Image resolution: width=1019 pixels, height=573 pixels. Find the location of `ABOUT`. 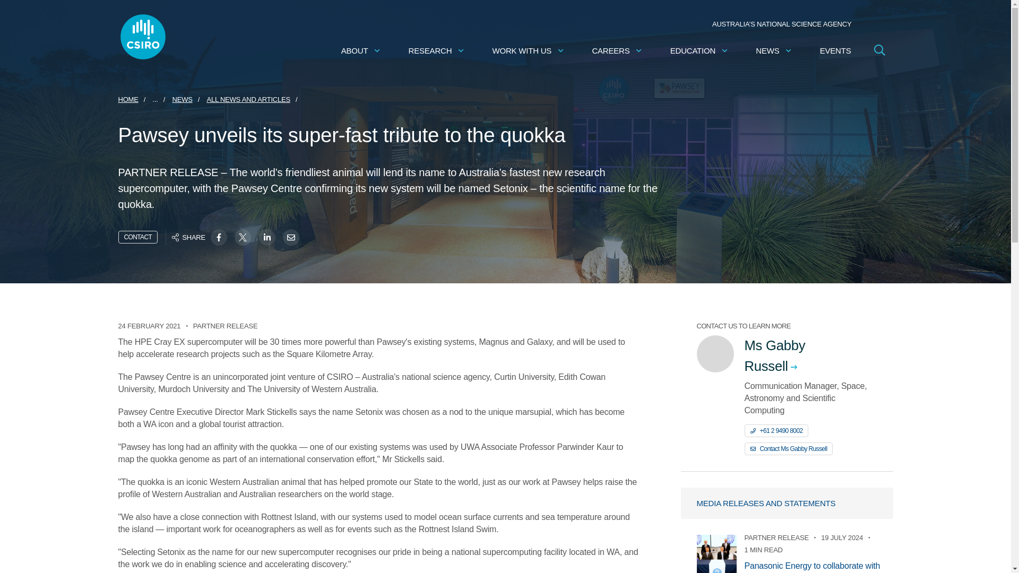

ABOUT is located at coordinates (361, 50).